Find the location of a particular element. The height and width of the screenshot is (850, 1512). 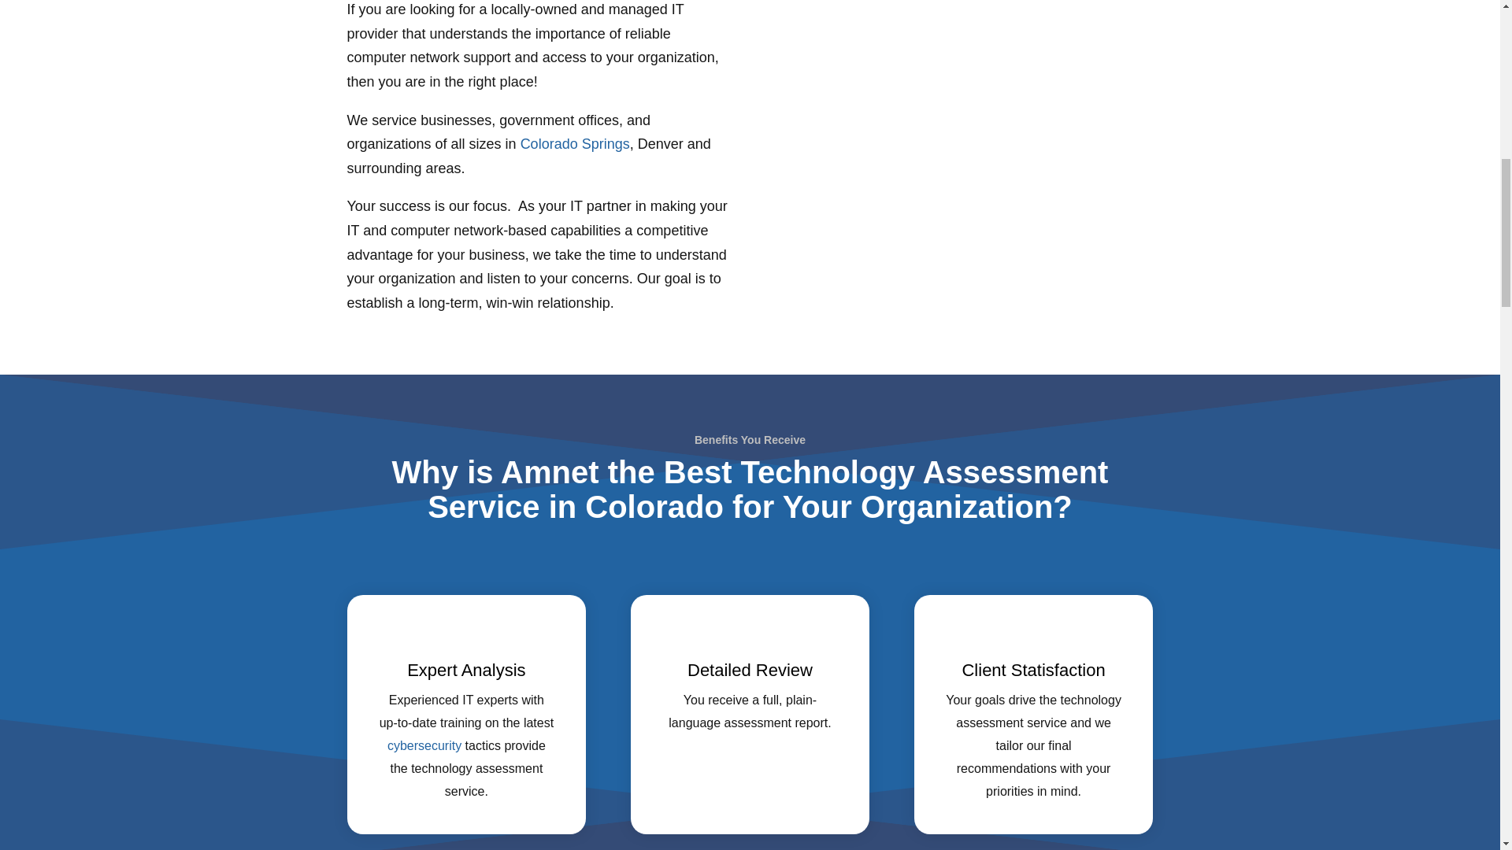

Colorado Springs is located at coordinates (575, 143).